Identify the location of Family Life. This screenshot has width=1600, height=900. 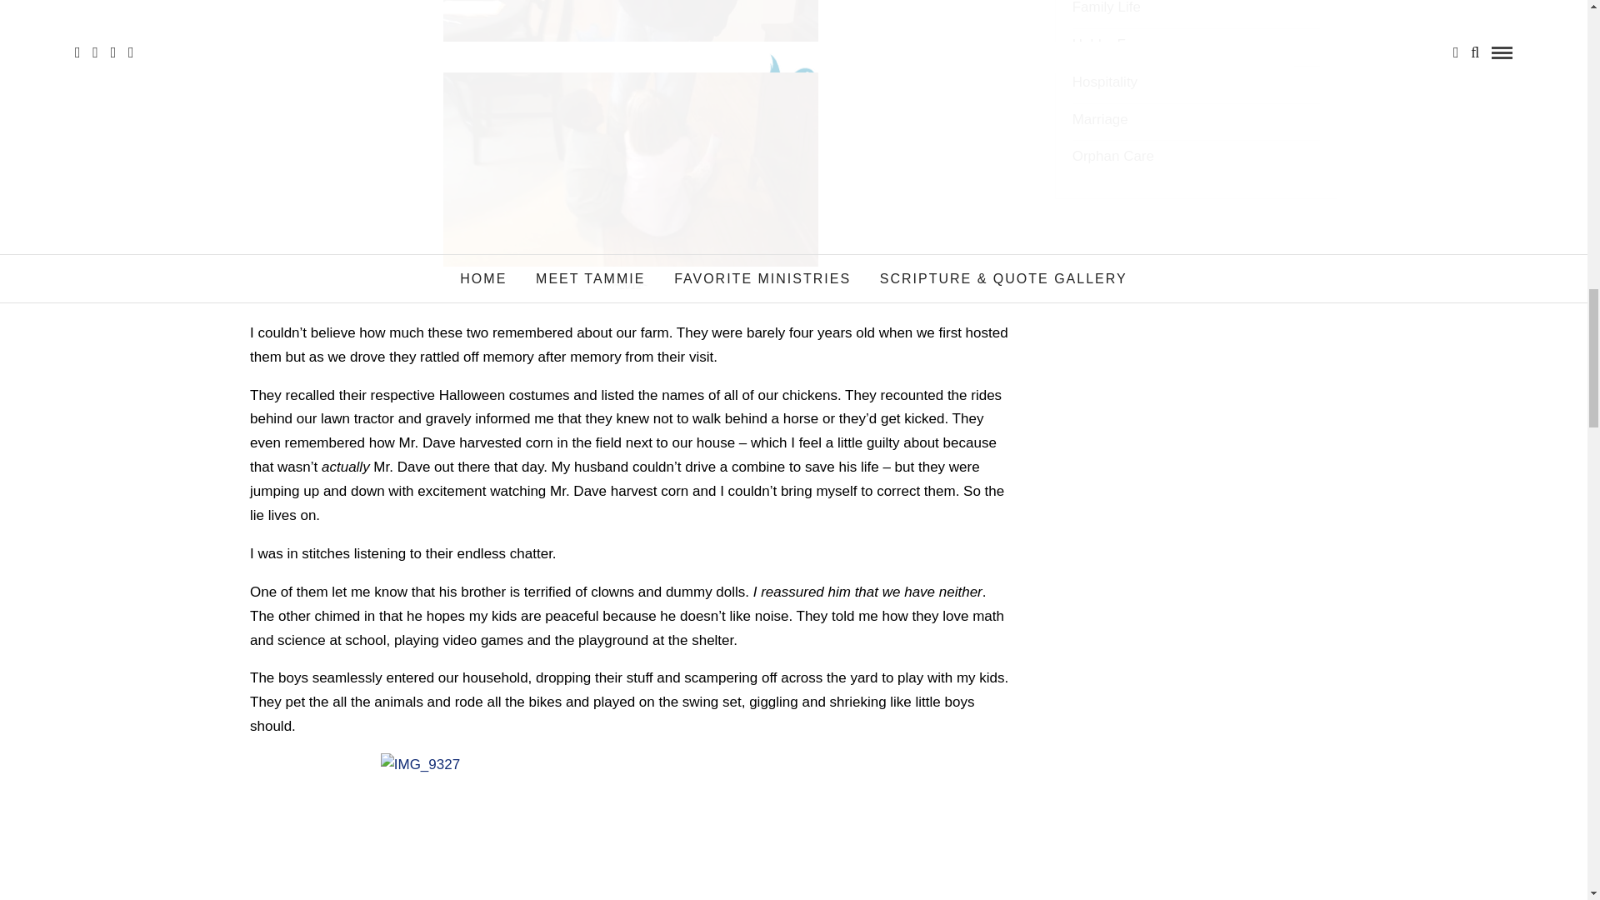
(1106, 13).